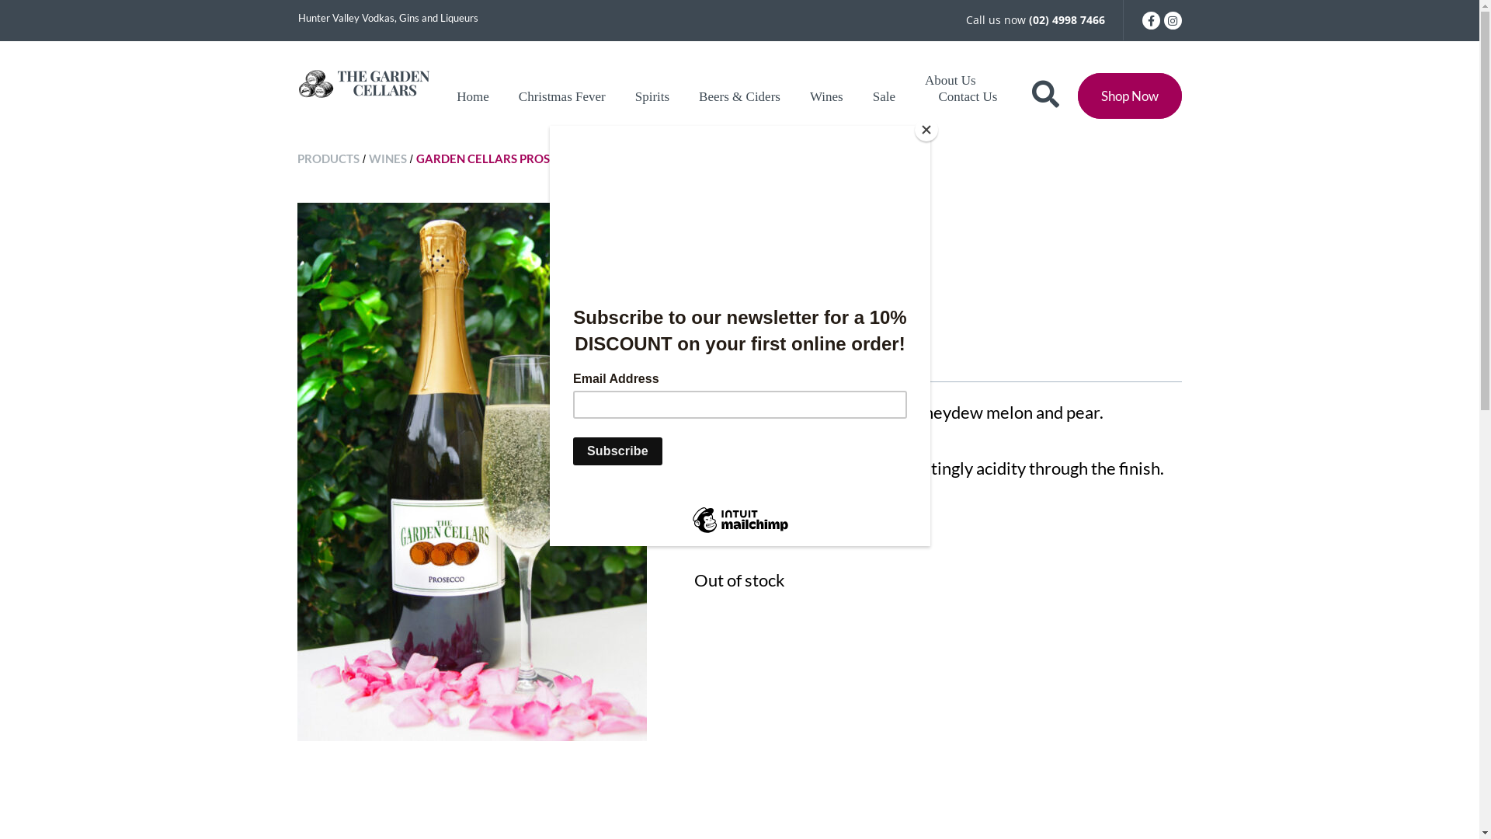 This screenshot has height=839, width=1491. Describe the element at coordinates (750, 211) in the screenshot. I see `WINES` at that location.